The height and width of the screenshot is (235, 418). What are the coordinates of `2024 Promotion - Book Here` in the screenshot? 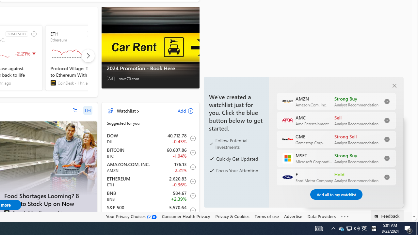 It's located at (150, 68).